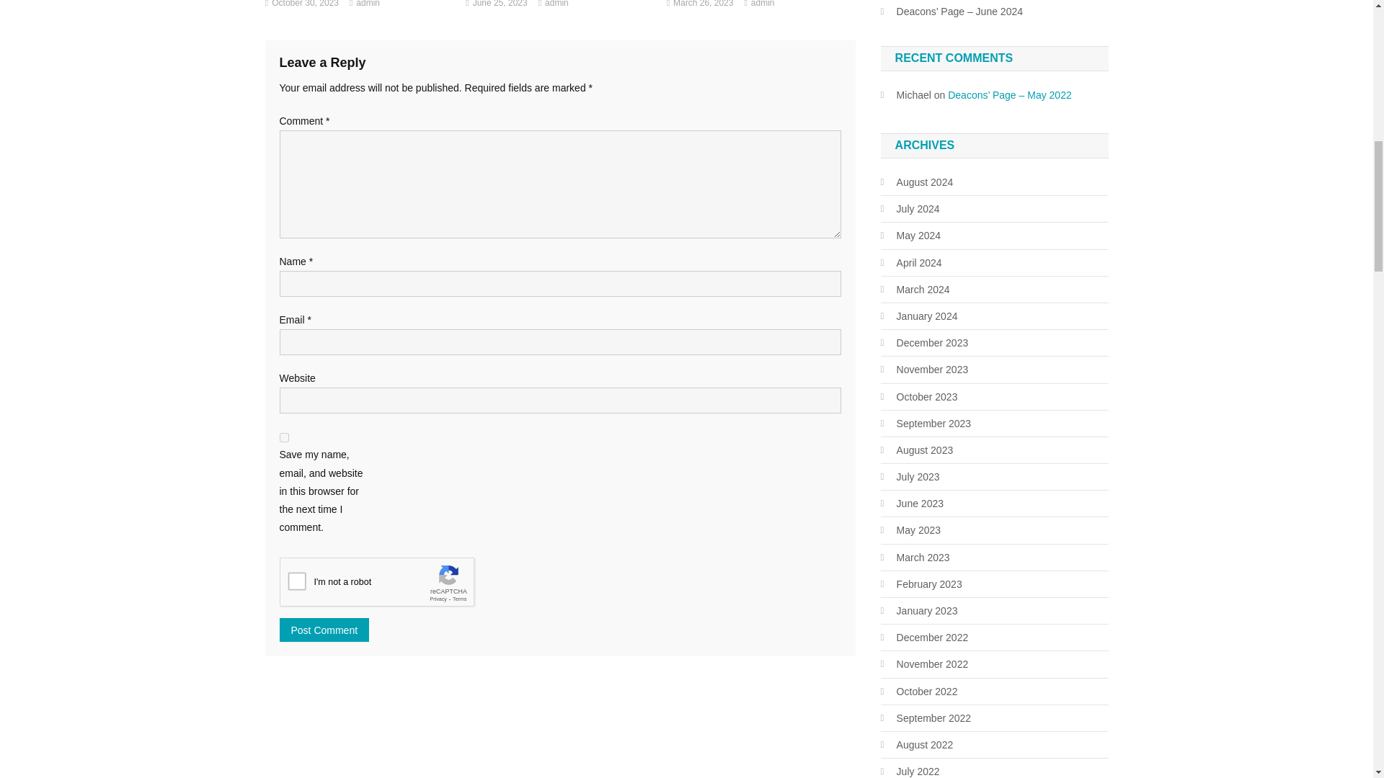 The height and width of the screenshot is (778, 1384). I want to click on reCAPTCHA, so click(389, 586).